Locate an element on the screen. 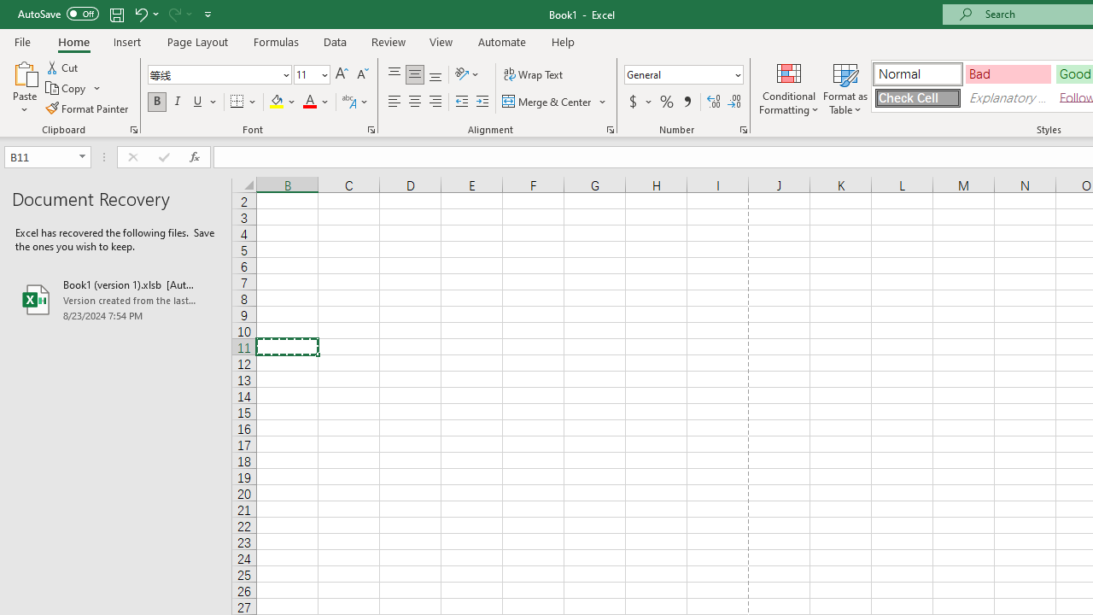 The image size is (1093, 615). Orientation is located at coordinates (467, 75).